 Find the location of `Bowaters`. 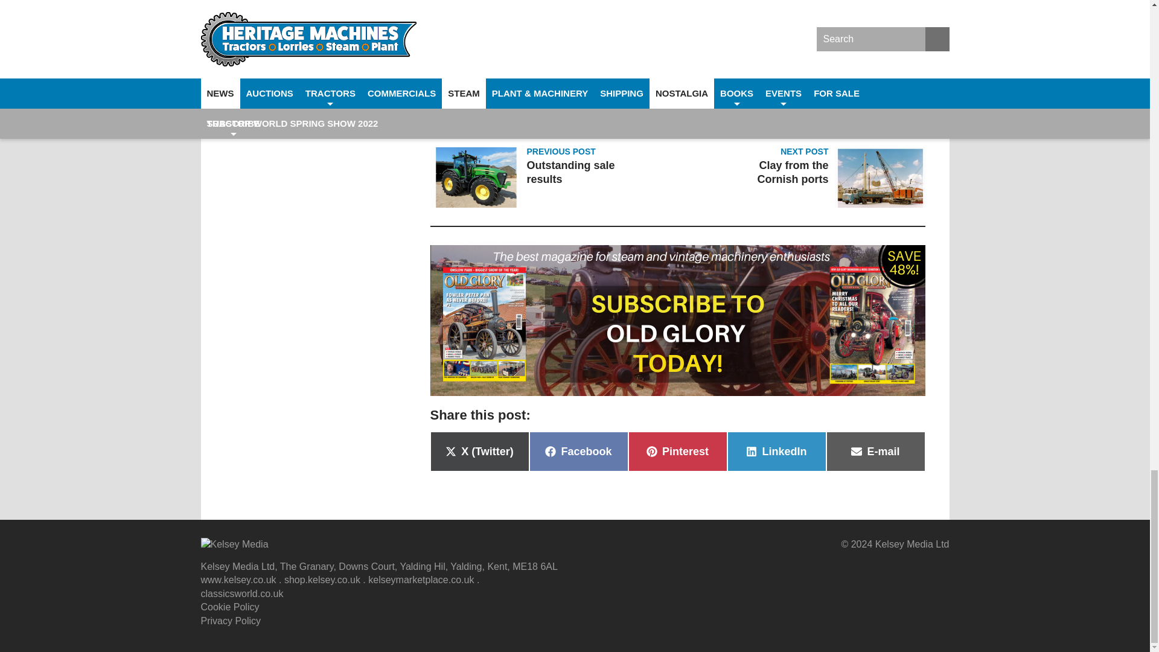

Bowaters is located at coordinates (506, 80).